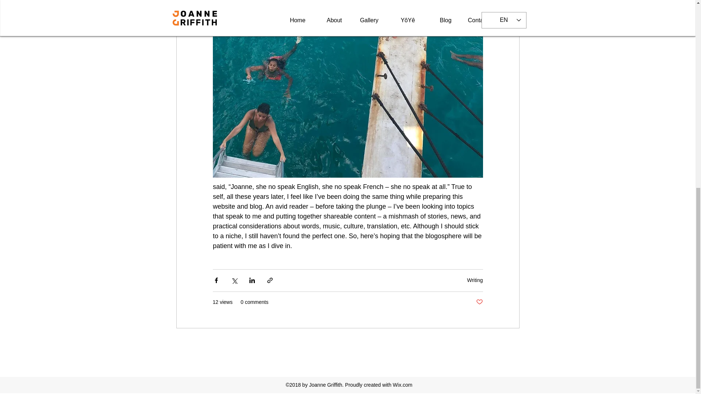  Describe the element at coordinates (479, 302) in the screenshot. I see `Post not marked as liked` at that location.